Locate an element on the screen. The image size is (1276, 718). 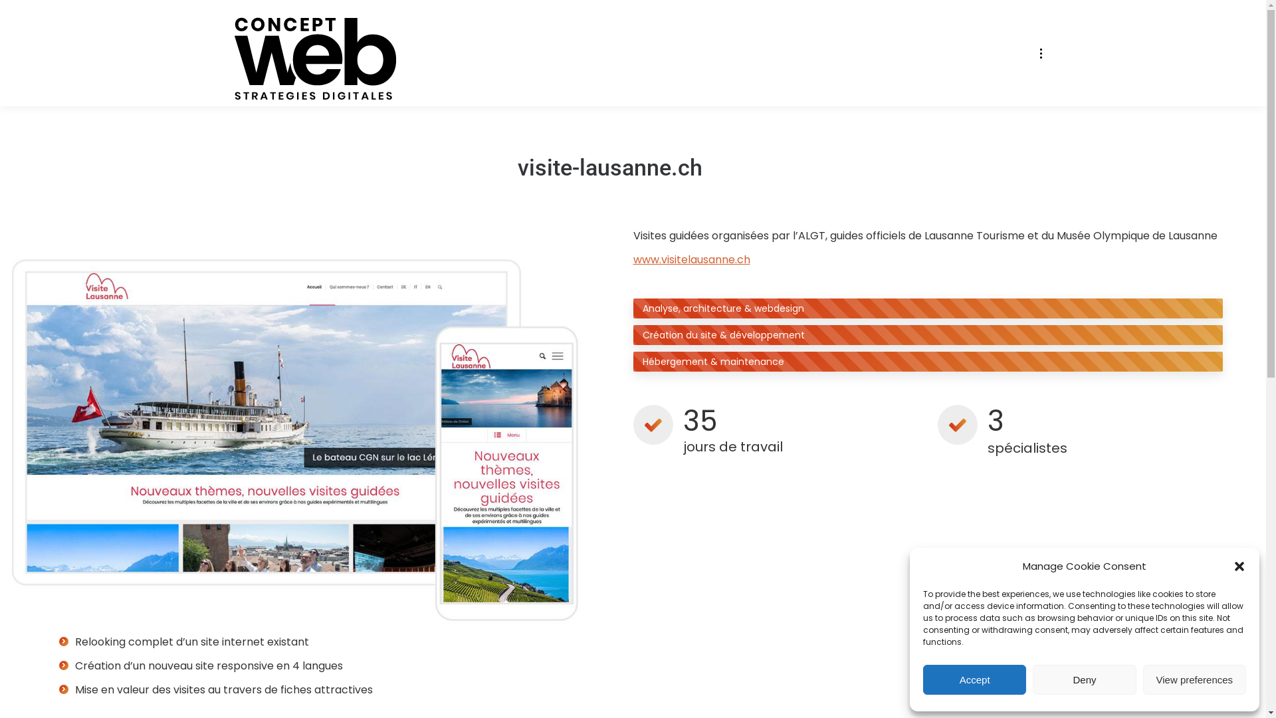
nous suivre sur instagram is located at coordinates (249, 651).